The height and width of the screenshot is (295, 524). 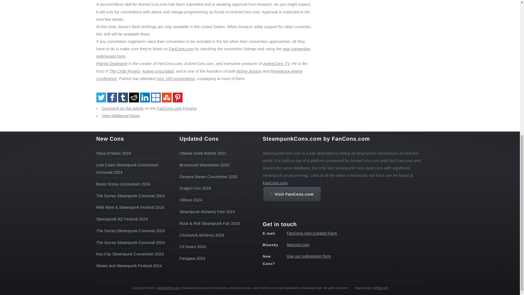 What do you see at coordinates (111, 63) in the screenshot?
I see `Patrick Delahanty` at bounding box center [111, 63].